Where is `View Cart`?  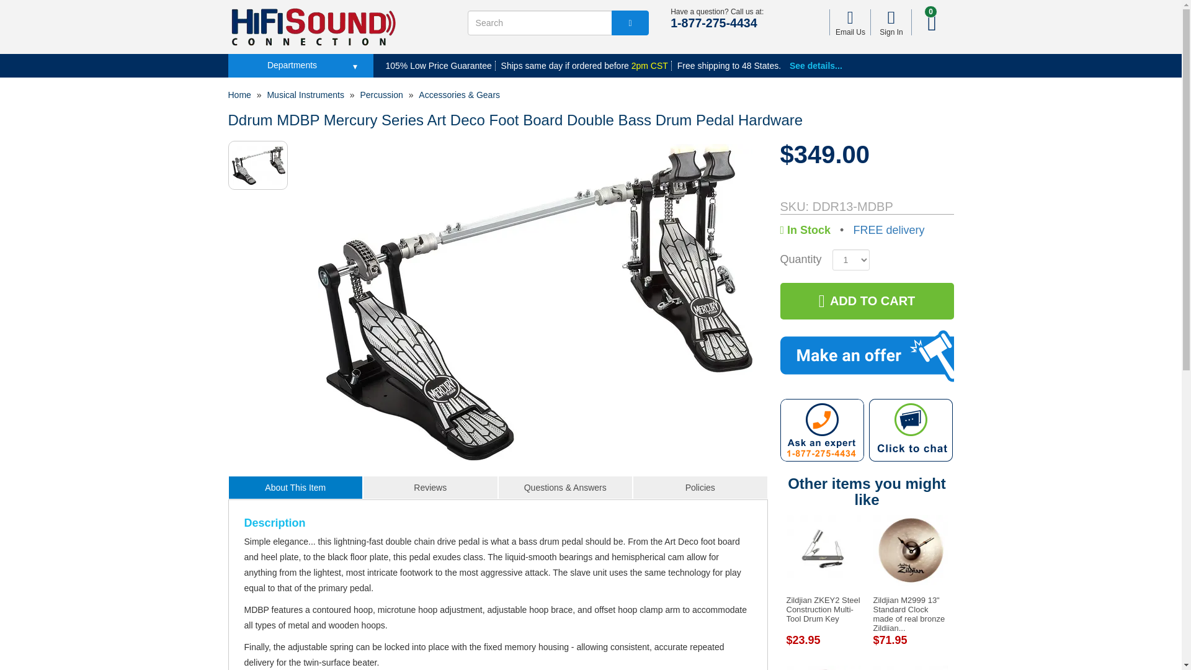 View Cart is located at coordinates (931, 22).